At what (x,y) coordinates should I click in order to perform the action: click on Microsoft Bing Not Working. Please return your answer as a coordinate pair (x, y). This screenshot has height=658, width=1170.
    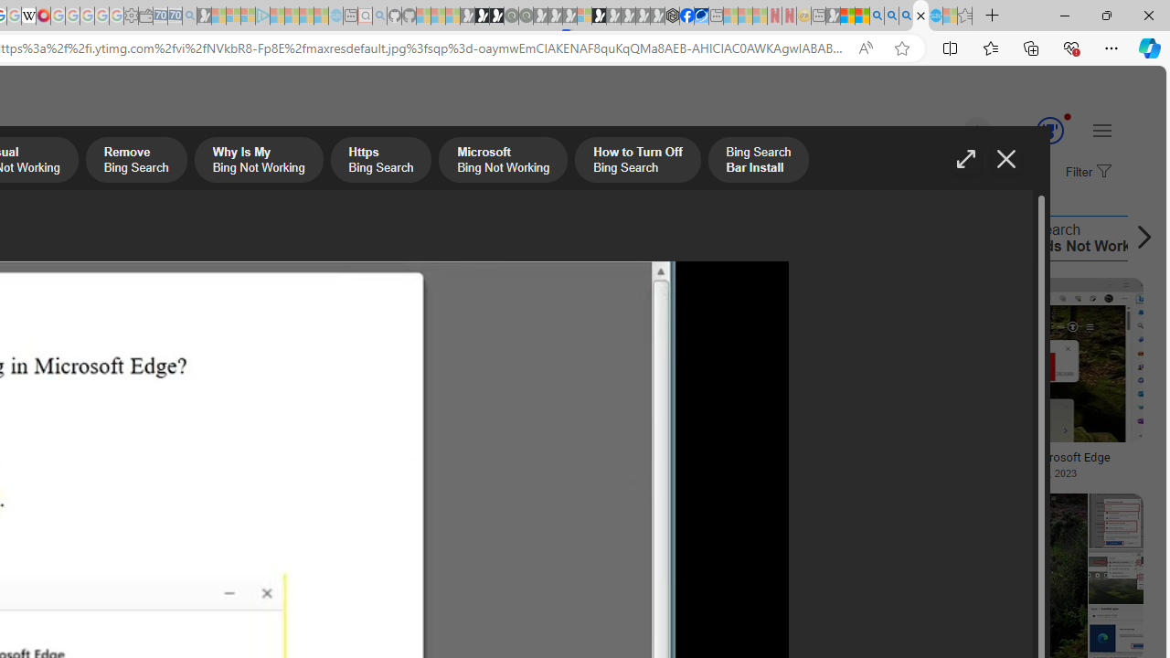
    Looking at the image, I should click on (67, 238).